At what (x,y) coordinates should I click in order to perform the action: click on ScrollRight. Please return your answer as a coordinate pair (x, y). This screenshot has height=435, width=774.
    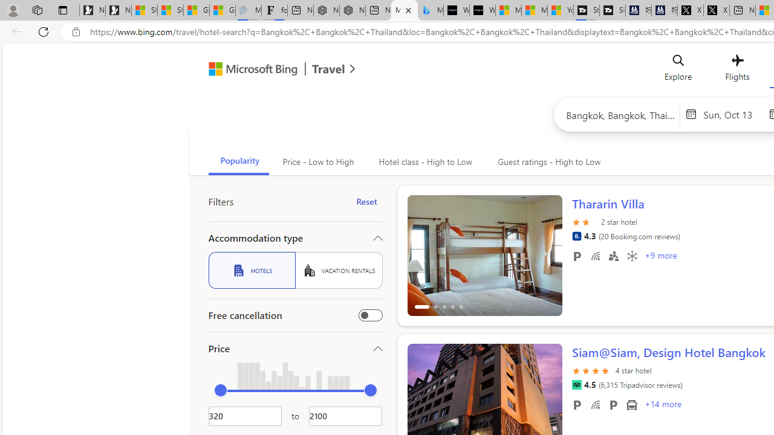
    Looking at the image, I should click on (547, 399).